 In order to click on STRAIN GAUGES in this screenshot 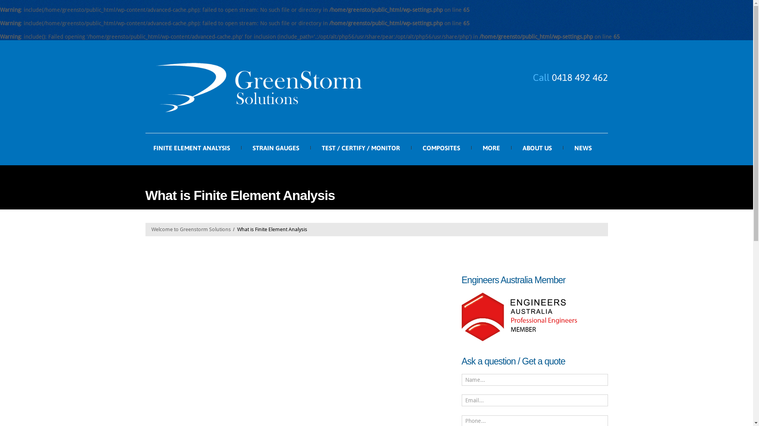, I will do `click(276, 148)`.